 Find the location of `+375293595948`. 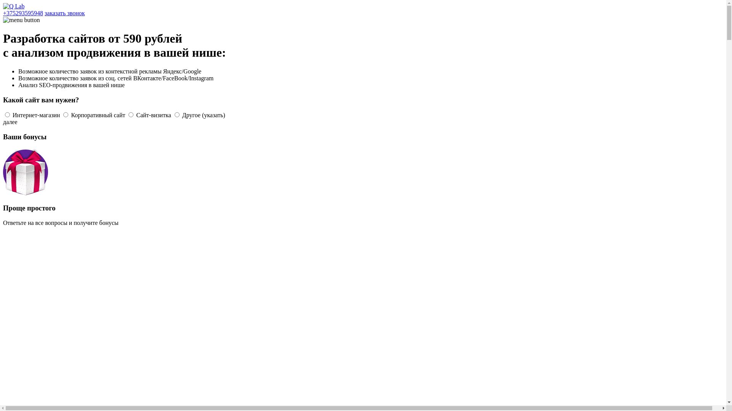

+375293595948 is located at coordinates (23, 13).